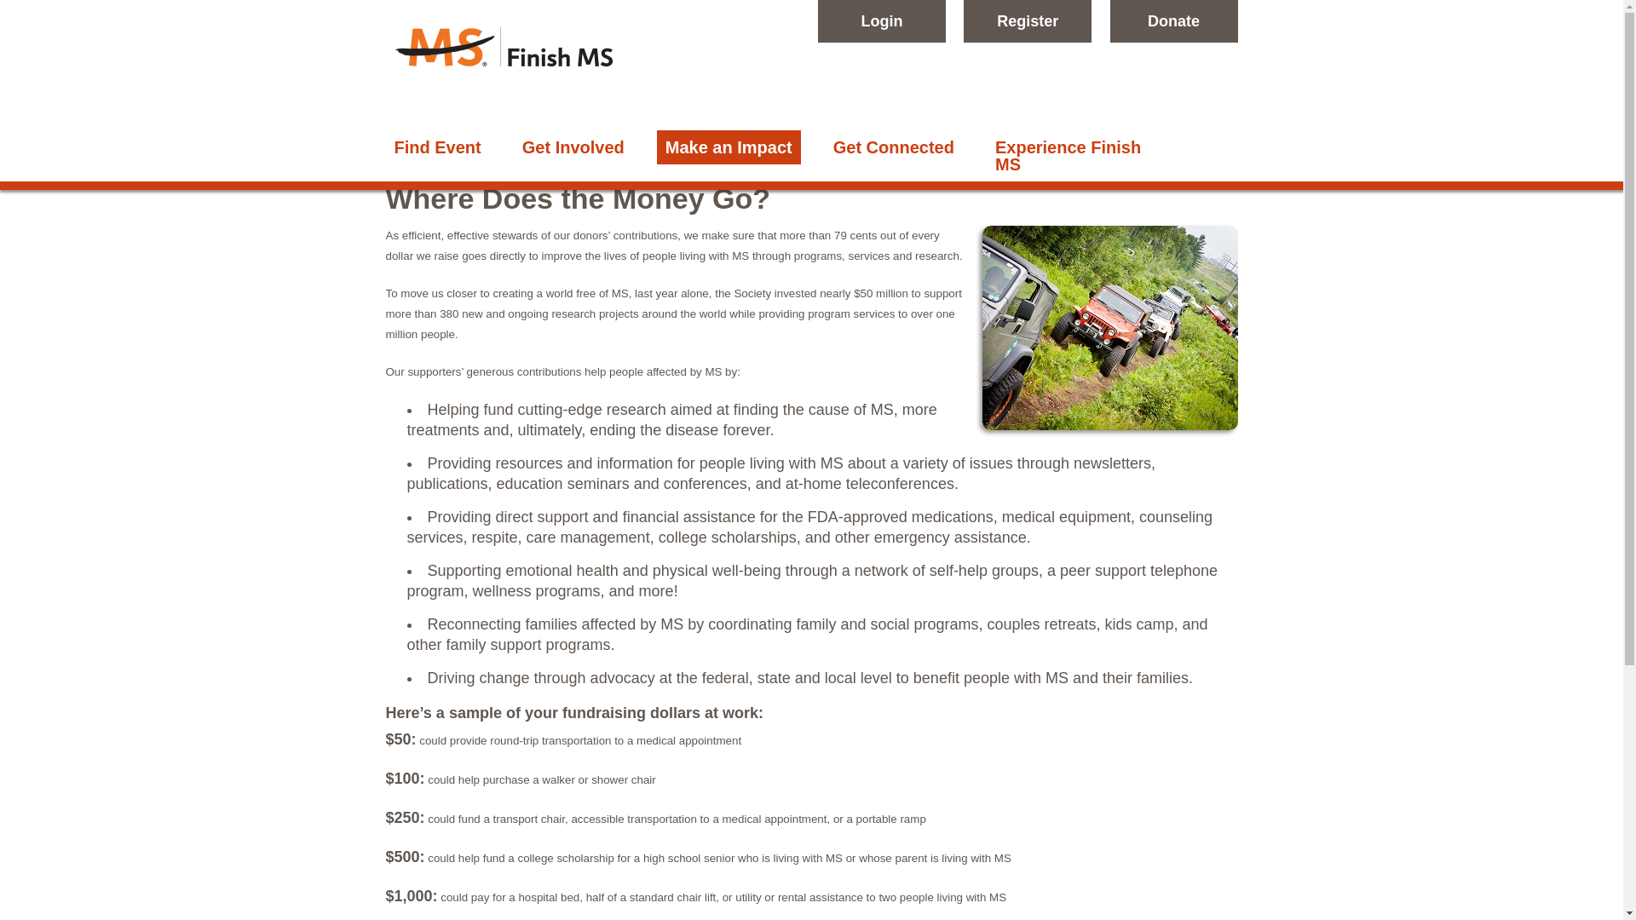 The height and width of the screenshot is (920, 1636). I want to click on Experience Finish MS, so click(1080, 155).